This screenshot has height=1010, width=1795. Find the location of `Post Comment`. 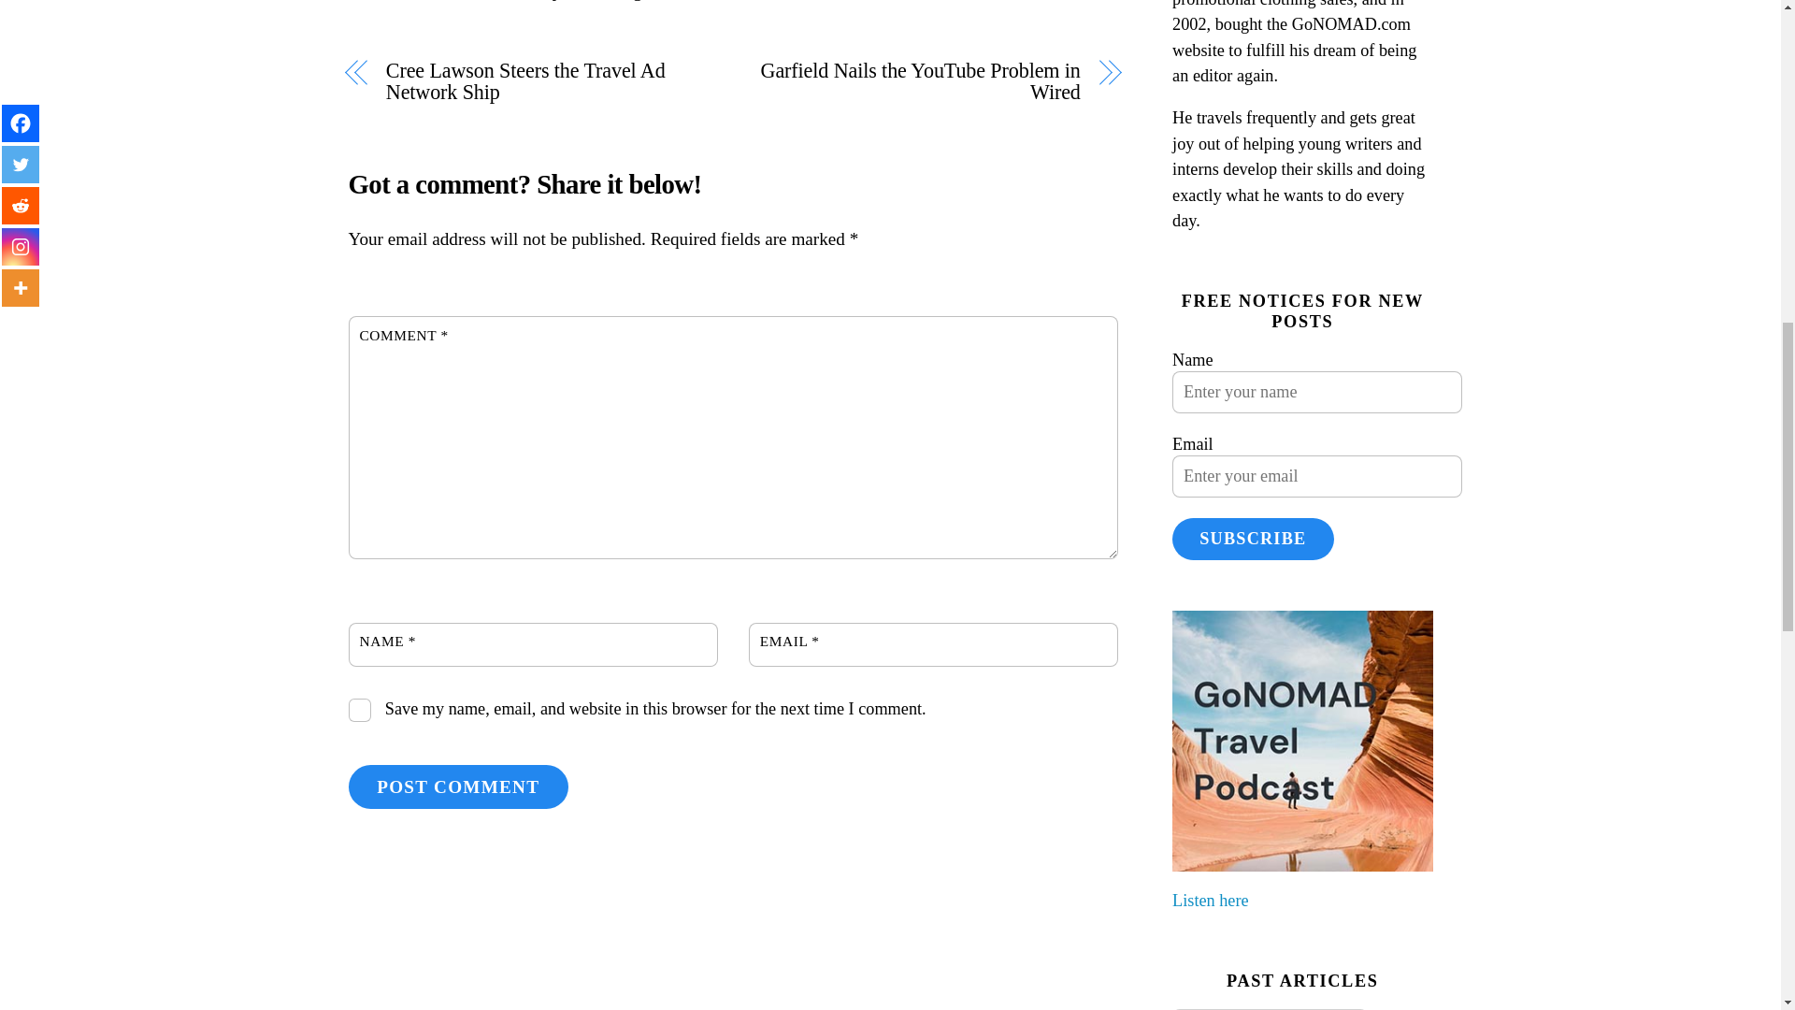

Post Comment is located at coordinates (457, 786).